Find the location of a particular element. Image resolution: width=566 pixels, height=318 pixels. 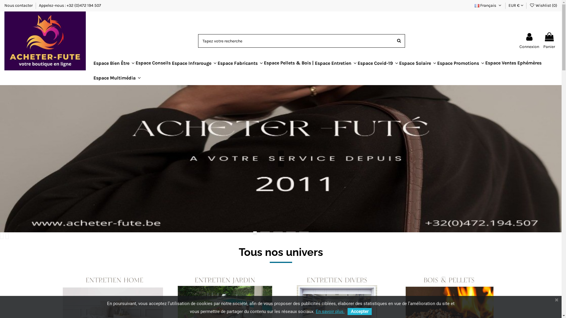

Espace Promotions is located at coordinates (460, 63).